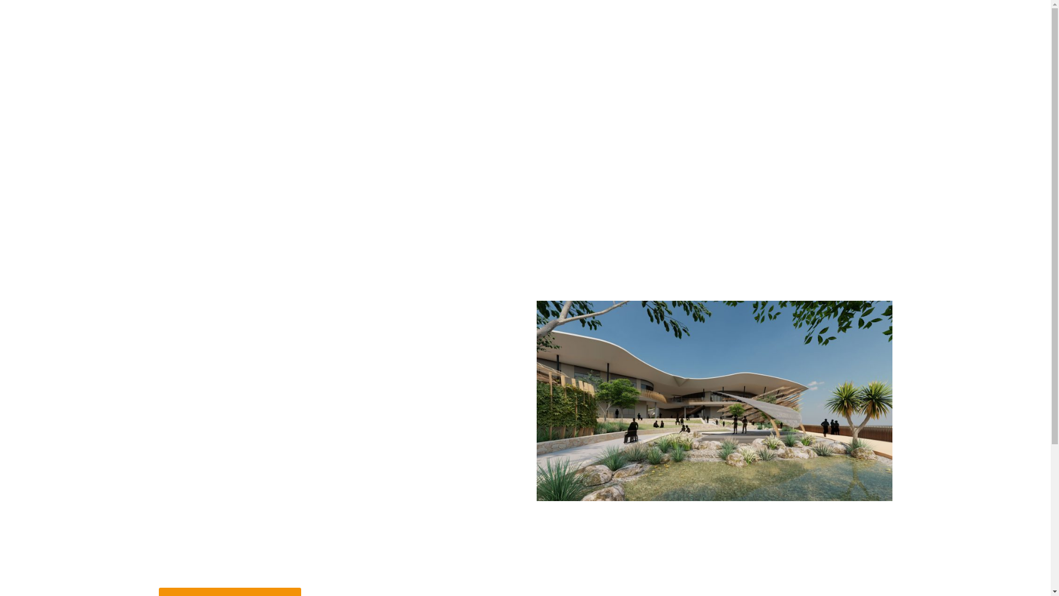 The image size is (1059, 596). I want to click on Supporters, so click(635, 50).